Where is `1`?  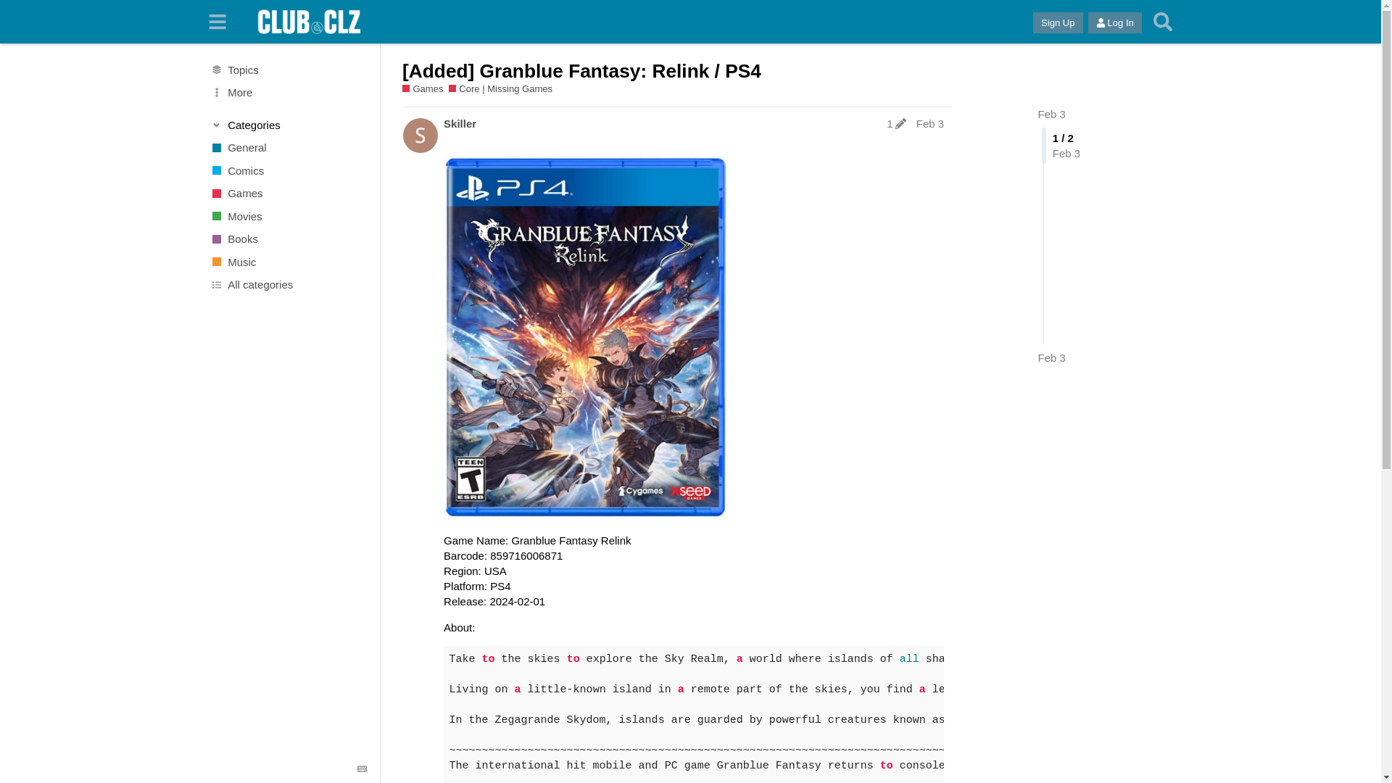
1 is located at coordinates (896, 123).